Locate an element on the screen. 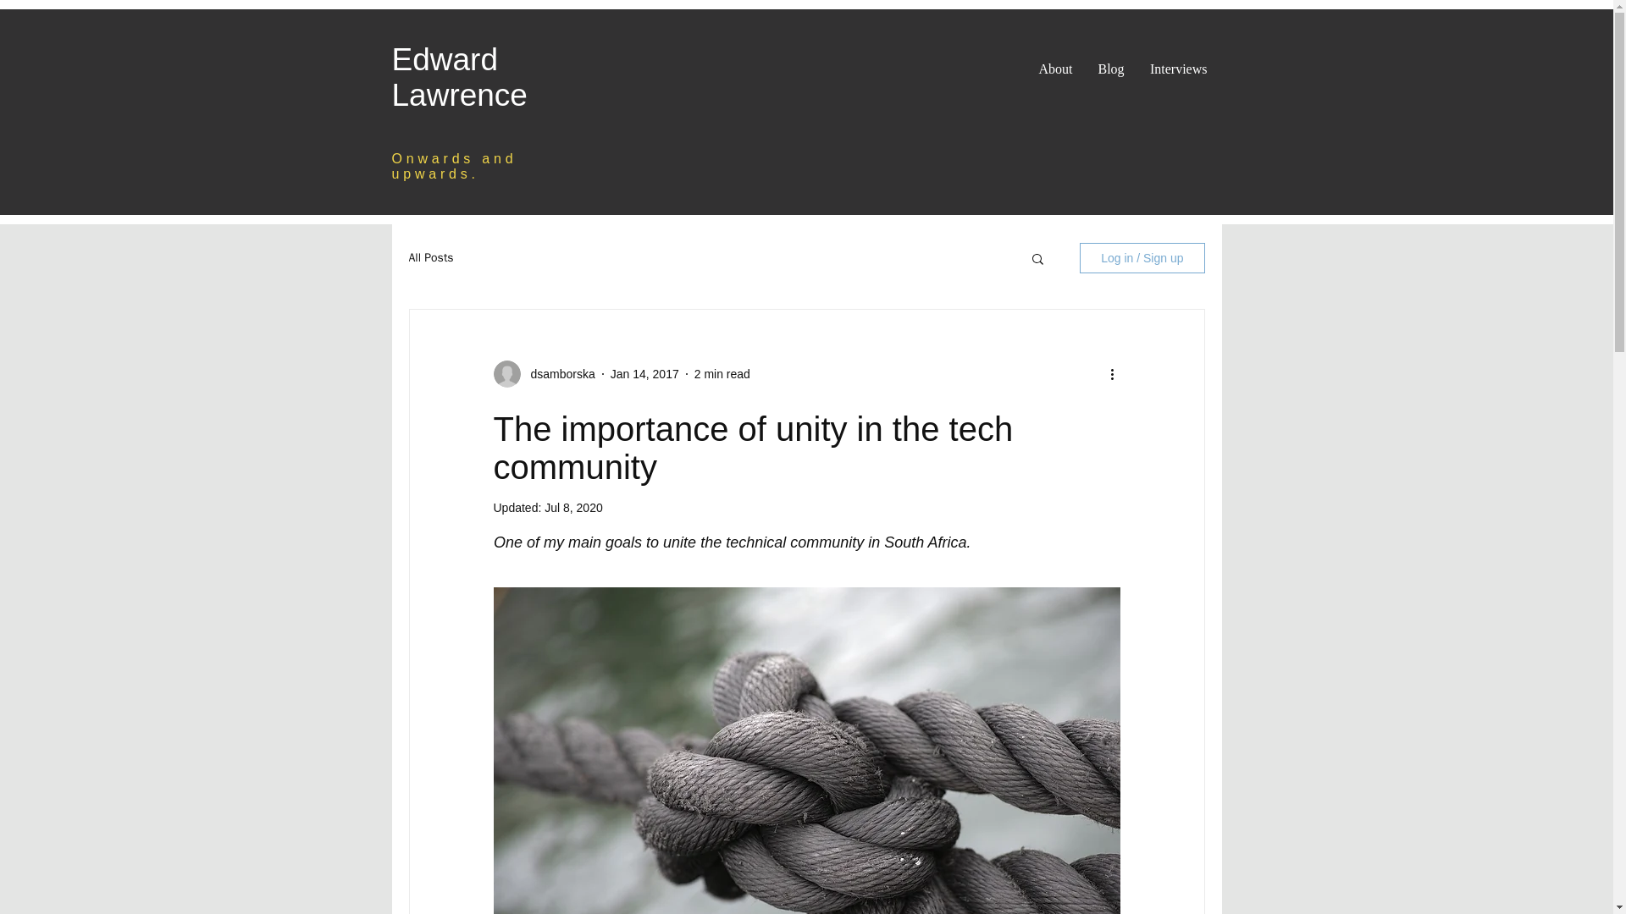 The width and height of the screenshot is (1626, 914). Jul 8, 2020 is located at coordinates (574, 508).